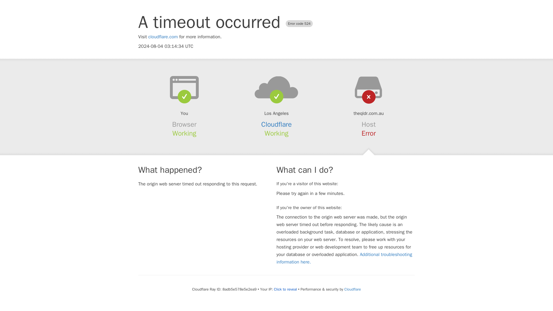  What do you see at coordinates (163, 37) in the screenshot?
I see `cloudflare.com` at bounding box center [163, 37].